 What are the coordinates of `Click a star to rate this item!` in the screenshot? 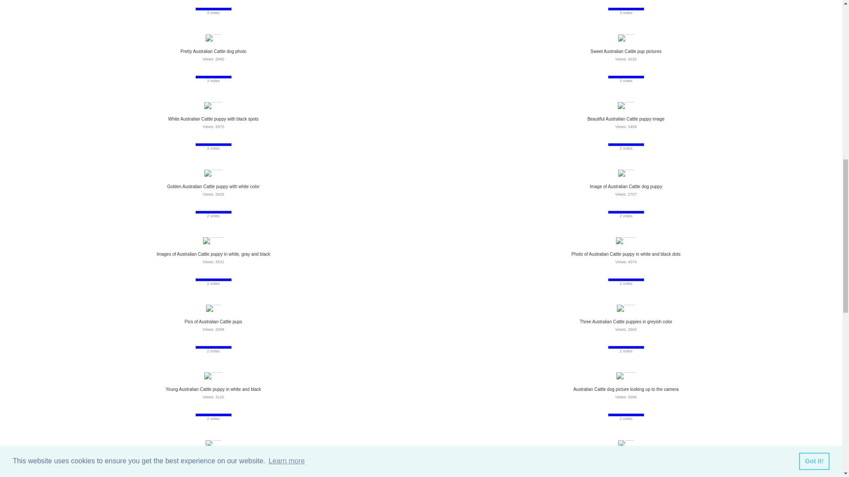 It's located at (227, 70).